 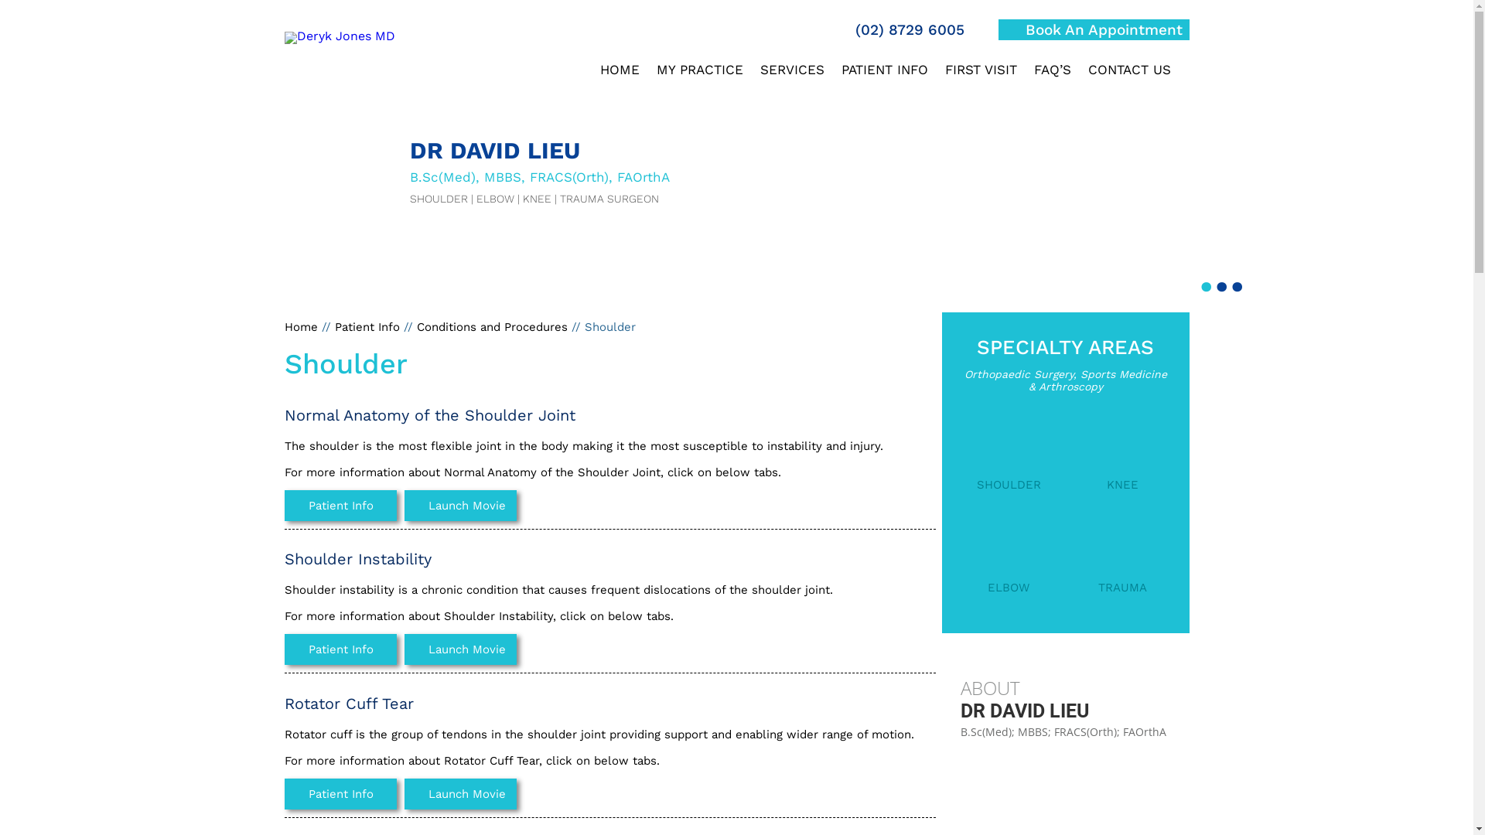 I want to click on HOME, so click(x=620, y=76).